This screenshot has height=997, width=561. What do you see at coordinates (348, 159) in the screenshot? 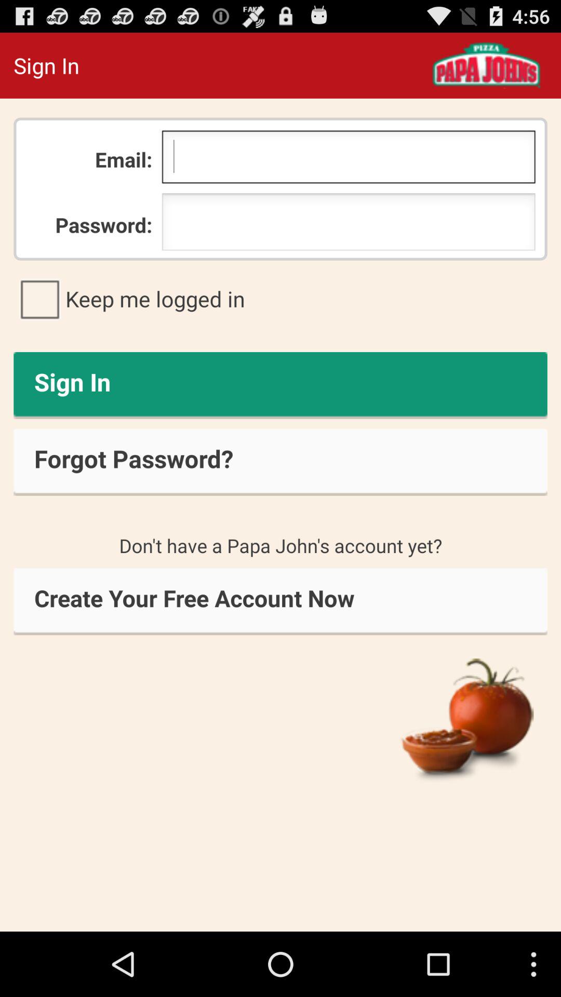
I see `type your email` at bounding box center [348, 159].